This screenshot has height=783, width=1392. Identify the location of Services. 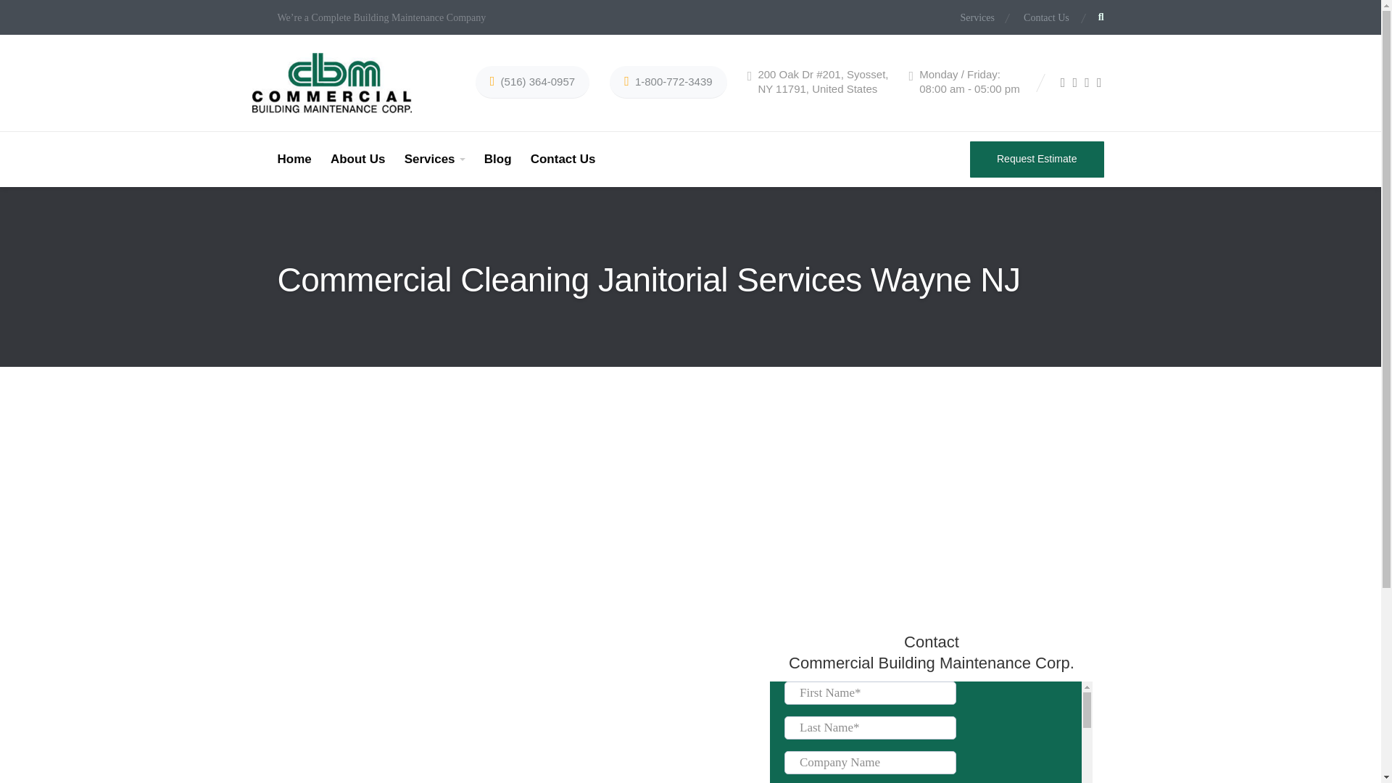
(435, 159).